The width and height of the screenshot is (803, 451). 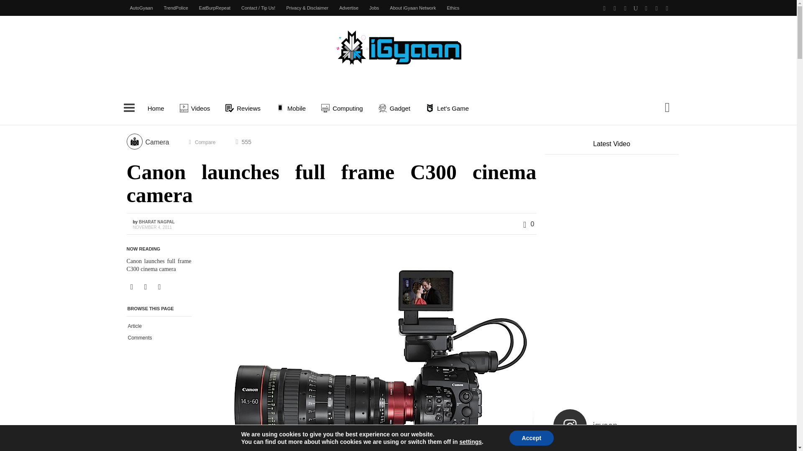 I want to click on Jobs, so click(x=374, y=8).